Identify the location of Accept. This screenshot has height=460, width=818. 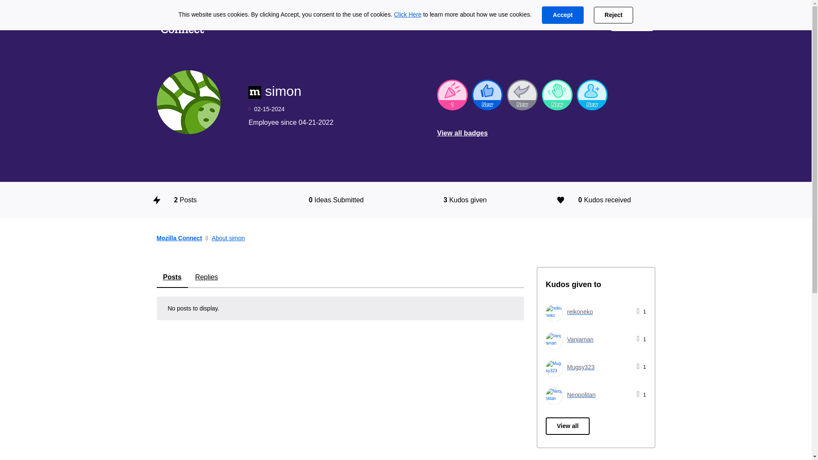
(562, 15).